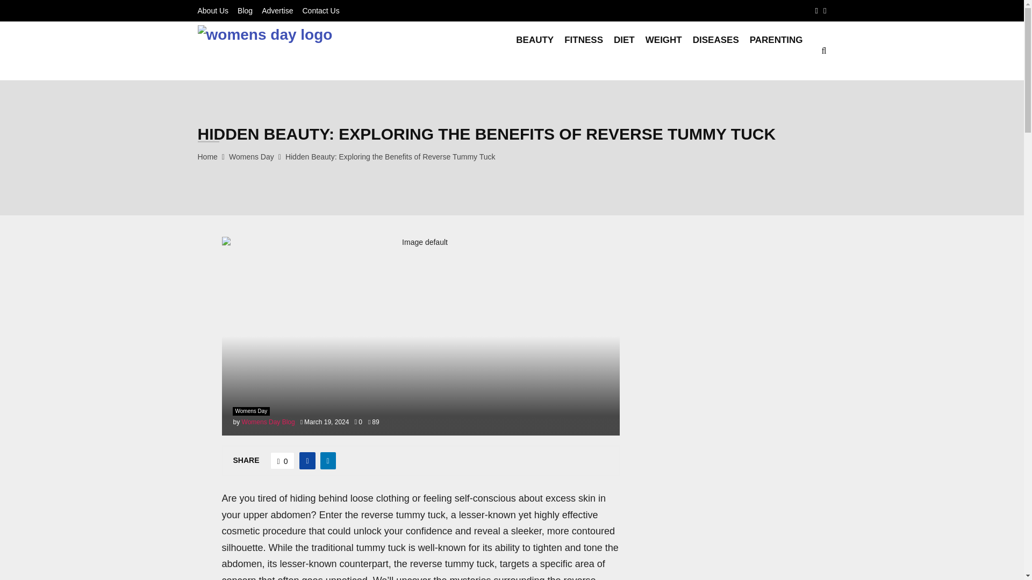 The width and height of the screenshot is (1032, 580). I want to click on Blog, so click(245, 11).